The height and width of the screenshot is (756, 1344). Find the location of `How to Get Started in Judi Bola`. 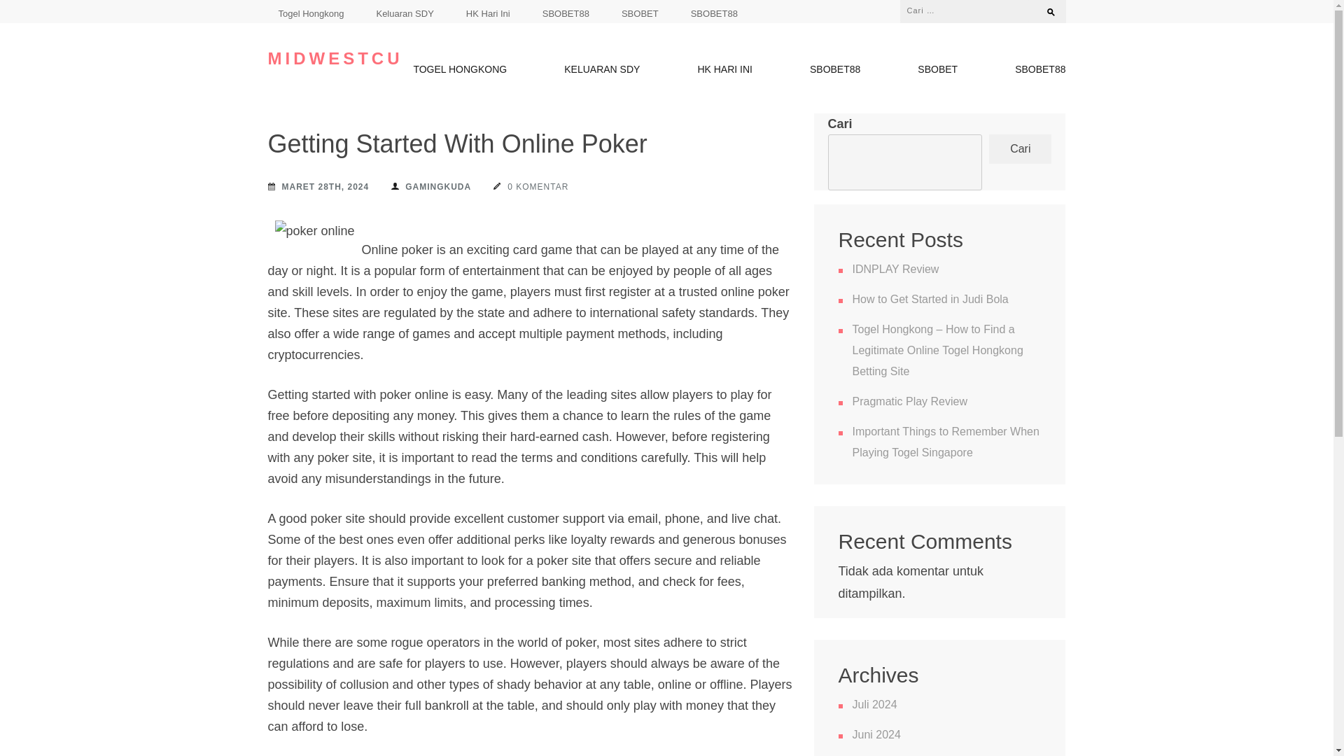

How to Get Started in Judi Bola is located at coordinates (930, 300).